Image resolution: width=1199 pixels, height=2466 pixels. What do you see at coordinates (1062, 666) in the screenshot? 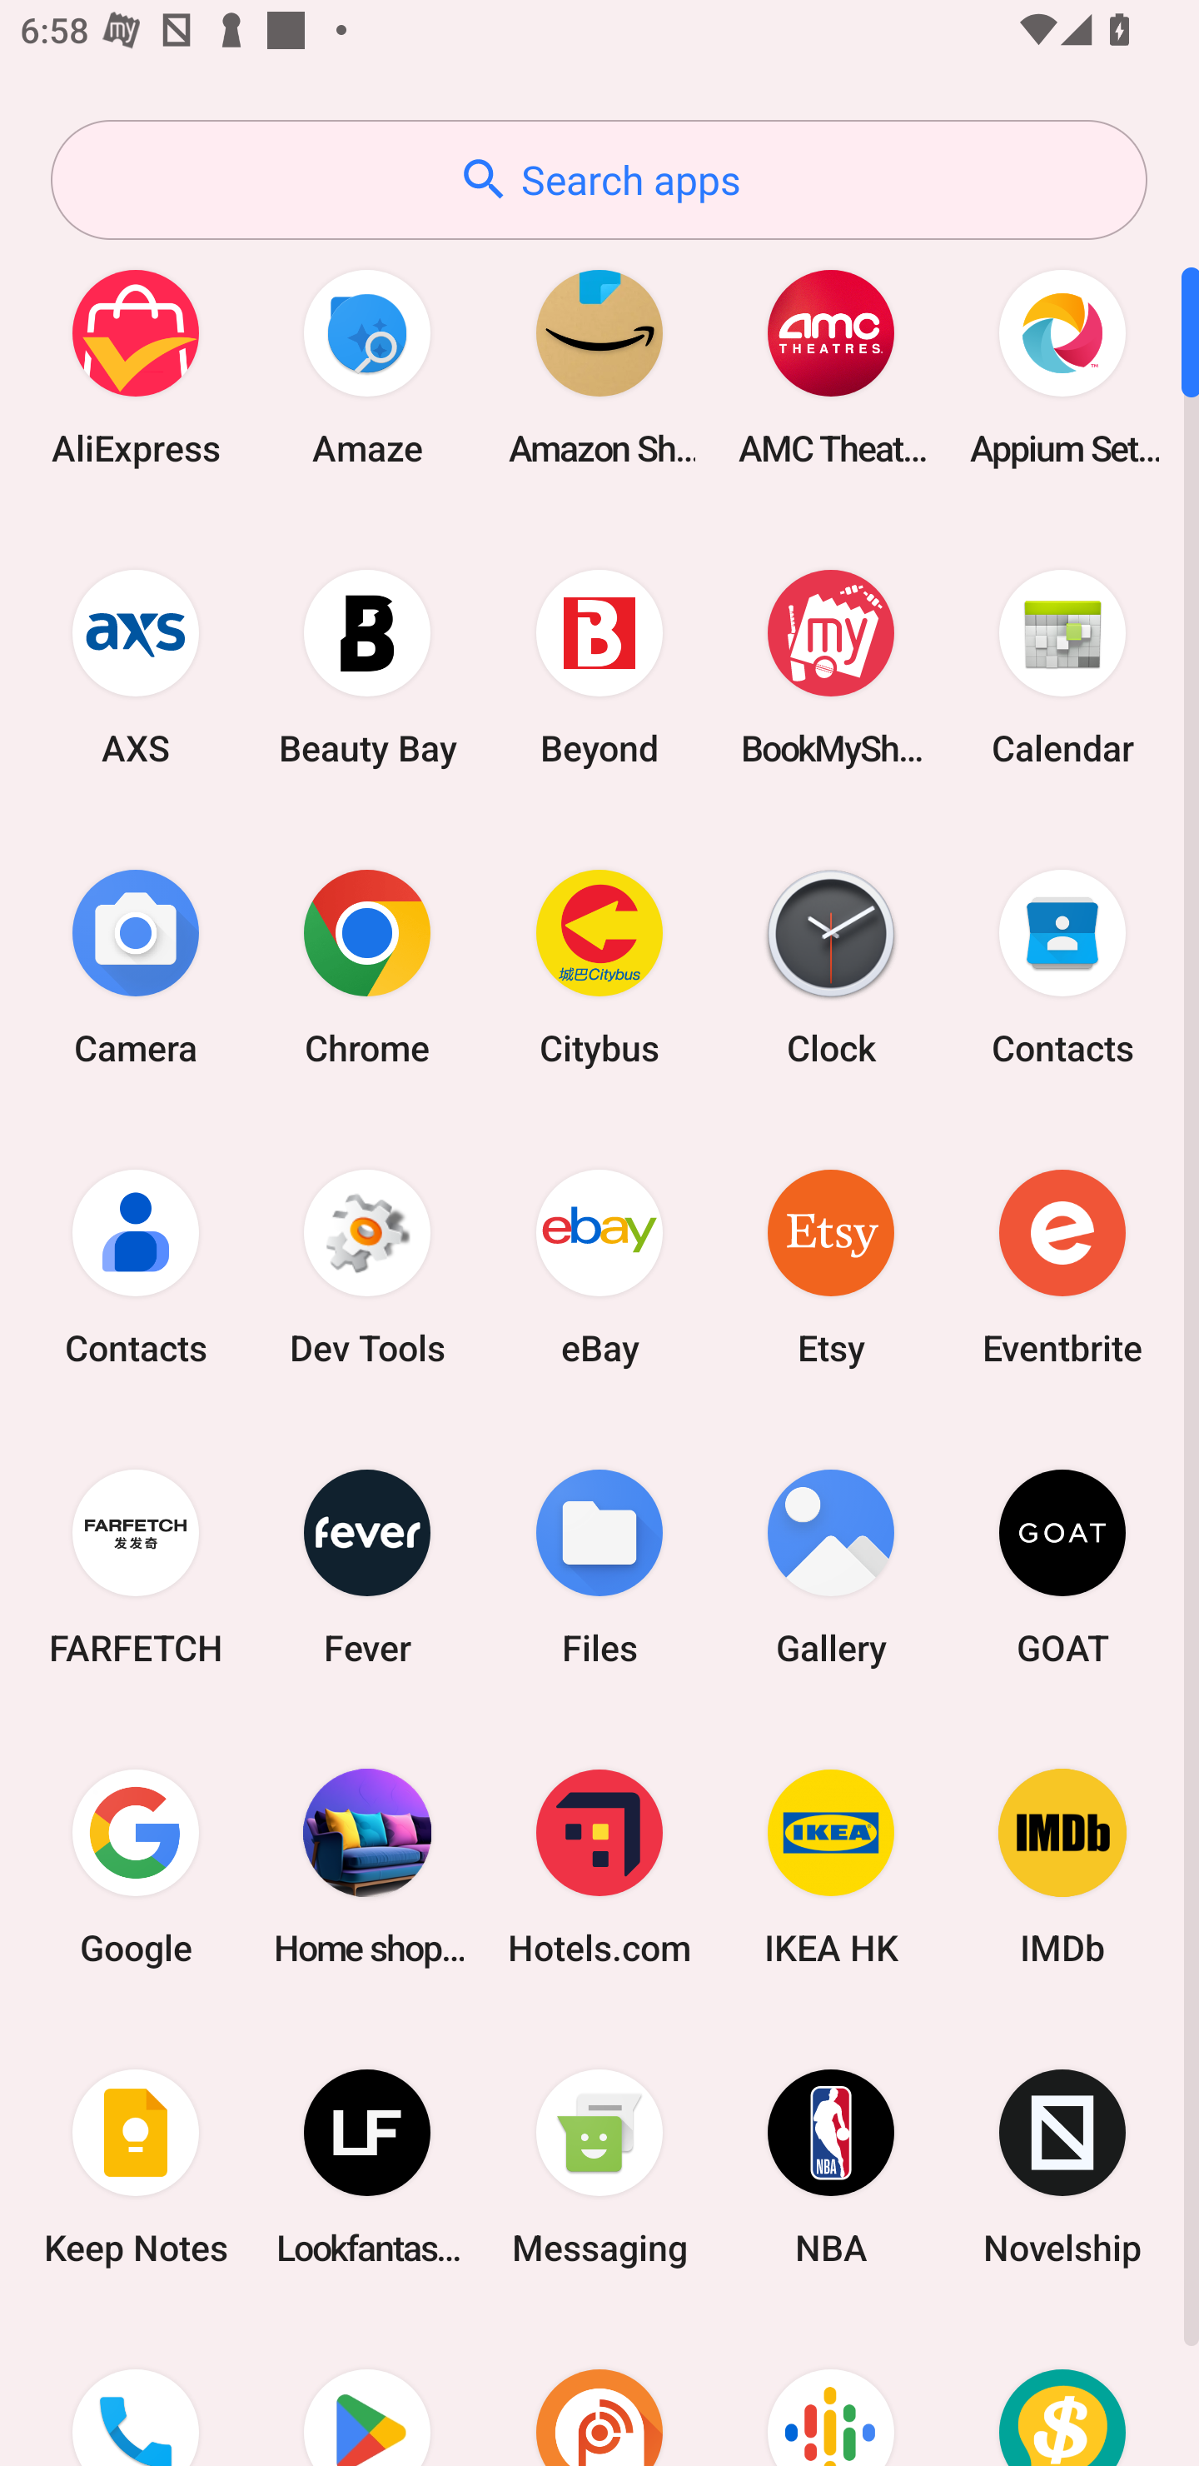
I see `Calendar` at bounding box center [1062, 666].